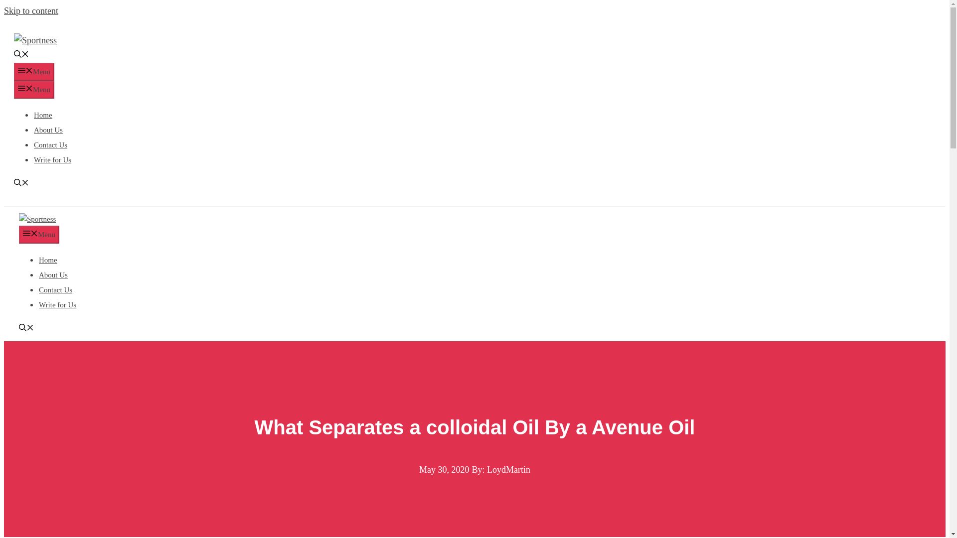  I want to click on Home, so click(43, 115).